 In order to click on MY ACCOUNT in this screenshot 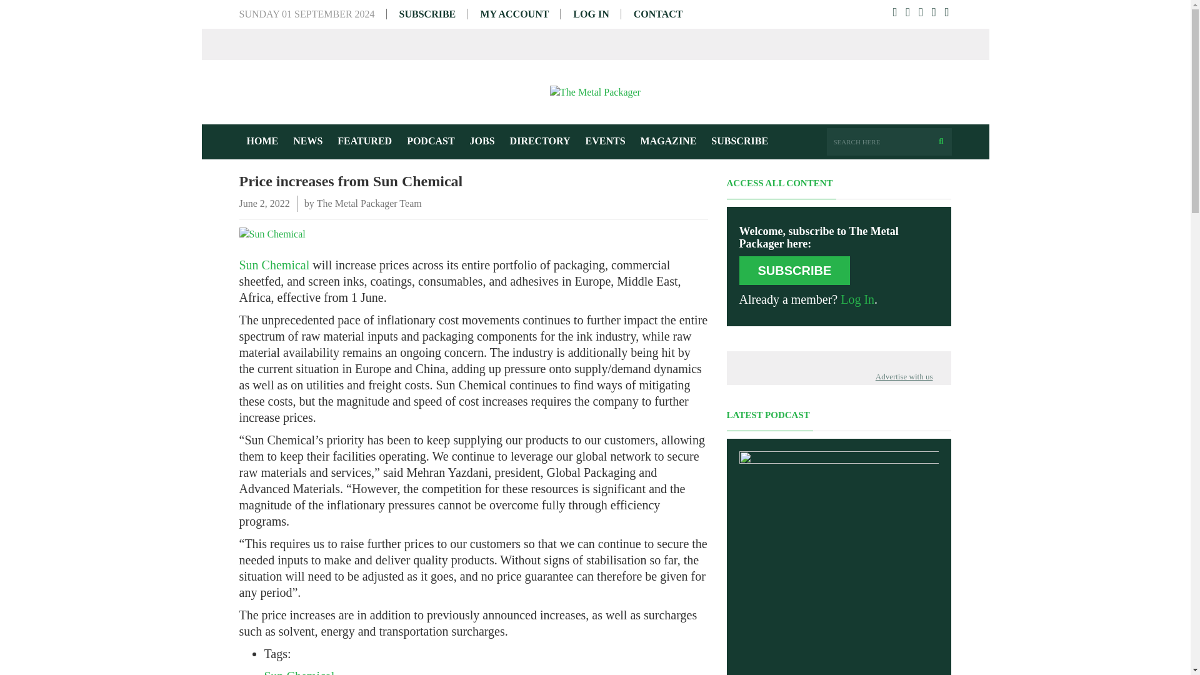, I will do `click(514, 14)`.